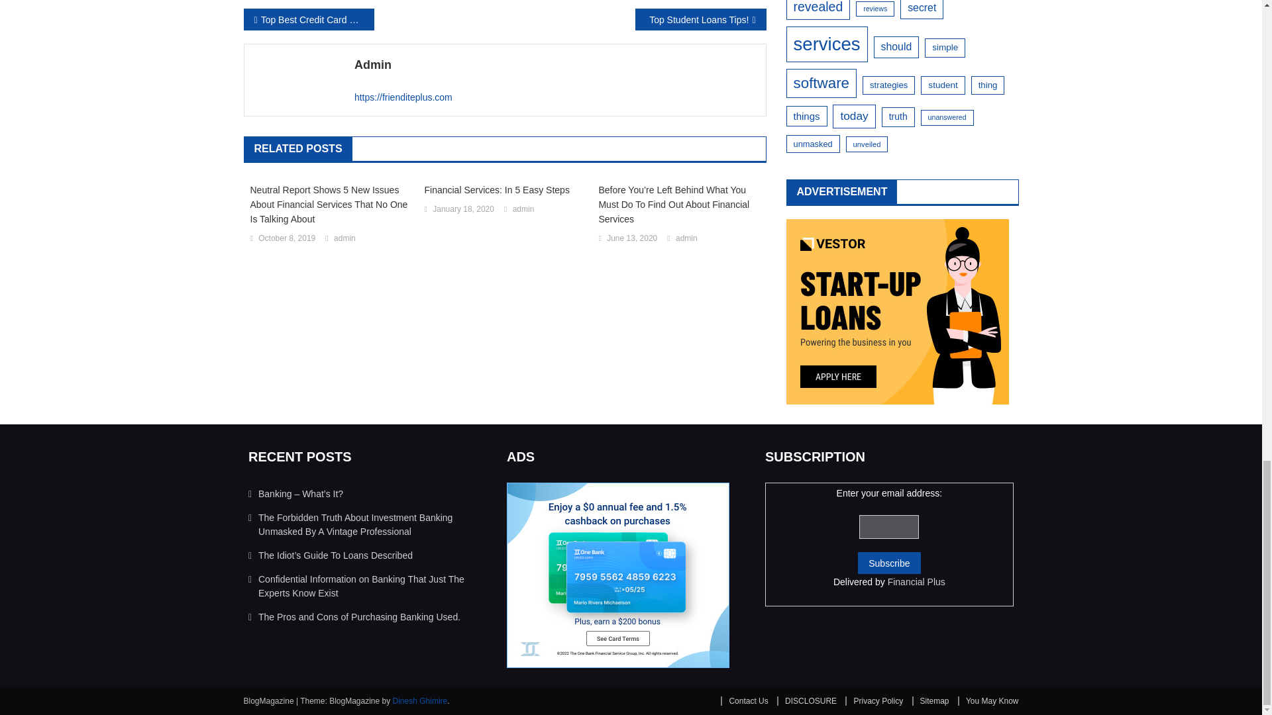 Image resolution: width=1272 pixels, height=715 pixels. I want to click on Top Student Loans Tips!, so click(700, 19).